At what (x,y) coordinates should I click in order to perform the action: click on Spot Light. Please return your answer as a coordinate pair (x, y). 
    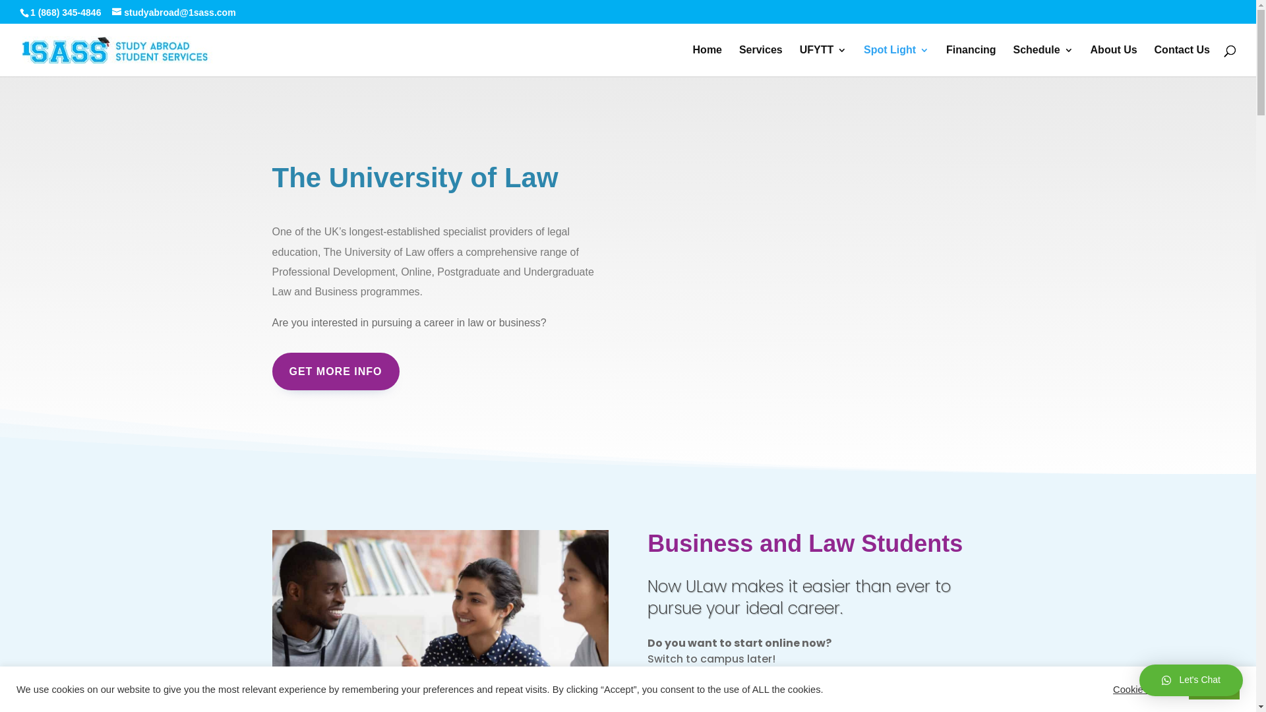
    Looking at the image, I should click on (897, 61).